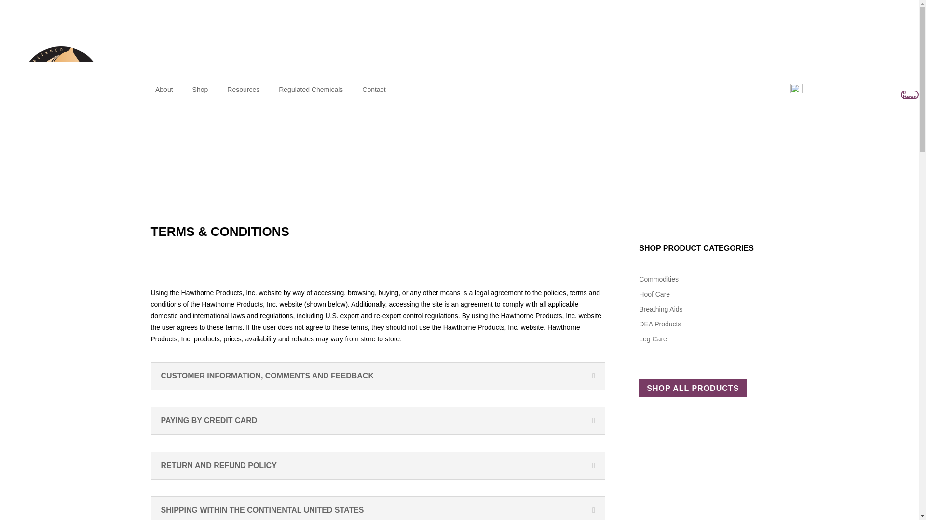  Describe the element at coordinates (654, 294) in the screenshot. I see `Hoof Care` at that location.